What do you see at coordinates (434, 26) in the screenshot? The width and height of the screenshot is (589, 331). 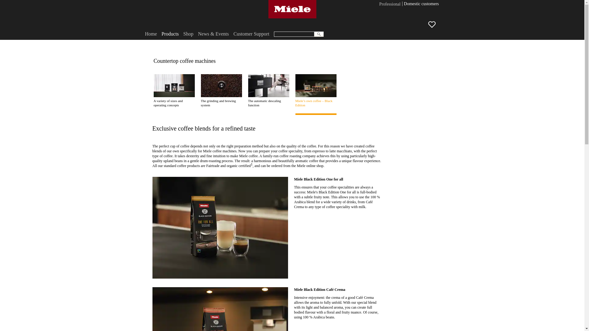 I see `Wish list` at bounding box center [434, 26].